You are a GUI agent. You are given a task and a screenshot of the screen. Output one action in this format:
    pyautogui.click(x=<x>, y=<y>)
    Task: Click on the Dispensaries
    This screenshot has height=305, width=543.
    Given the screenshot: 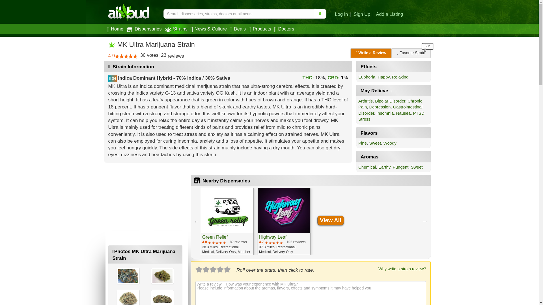 What is the action you would take?
    pyautogui.click(x=144, y=29)
    